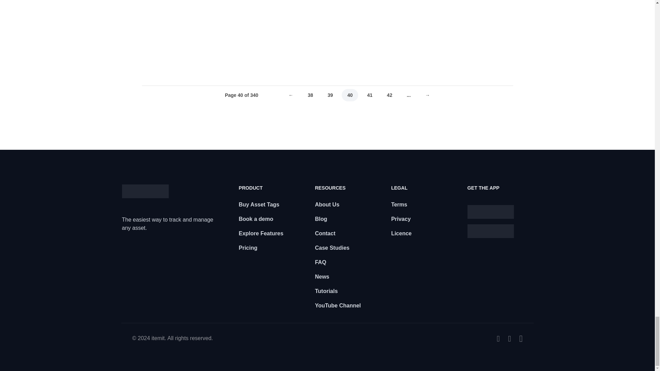 The height and width of the screenshot is (371, 660). I want to click on itemit-logo-alt, so click(145, 191).